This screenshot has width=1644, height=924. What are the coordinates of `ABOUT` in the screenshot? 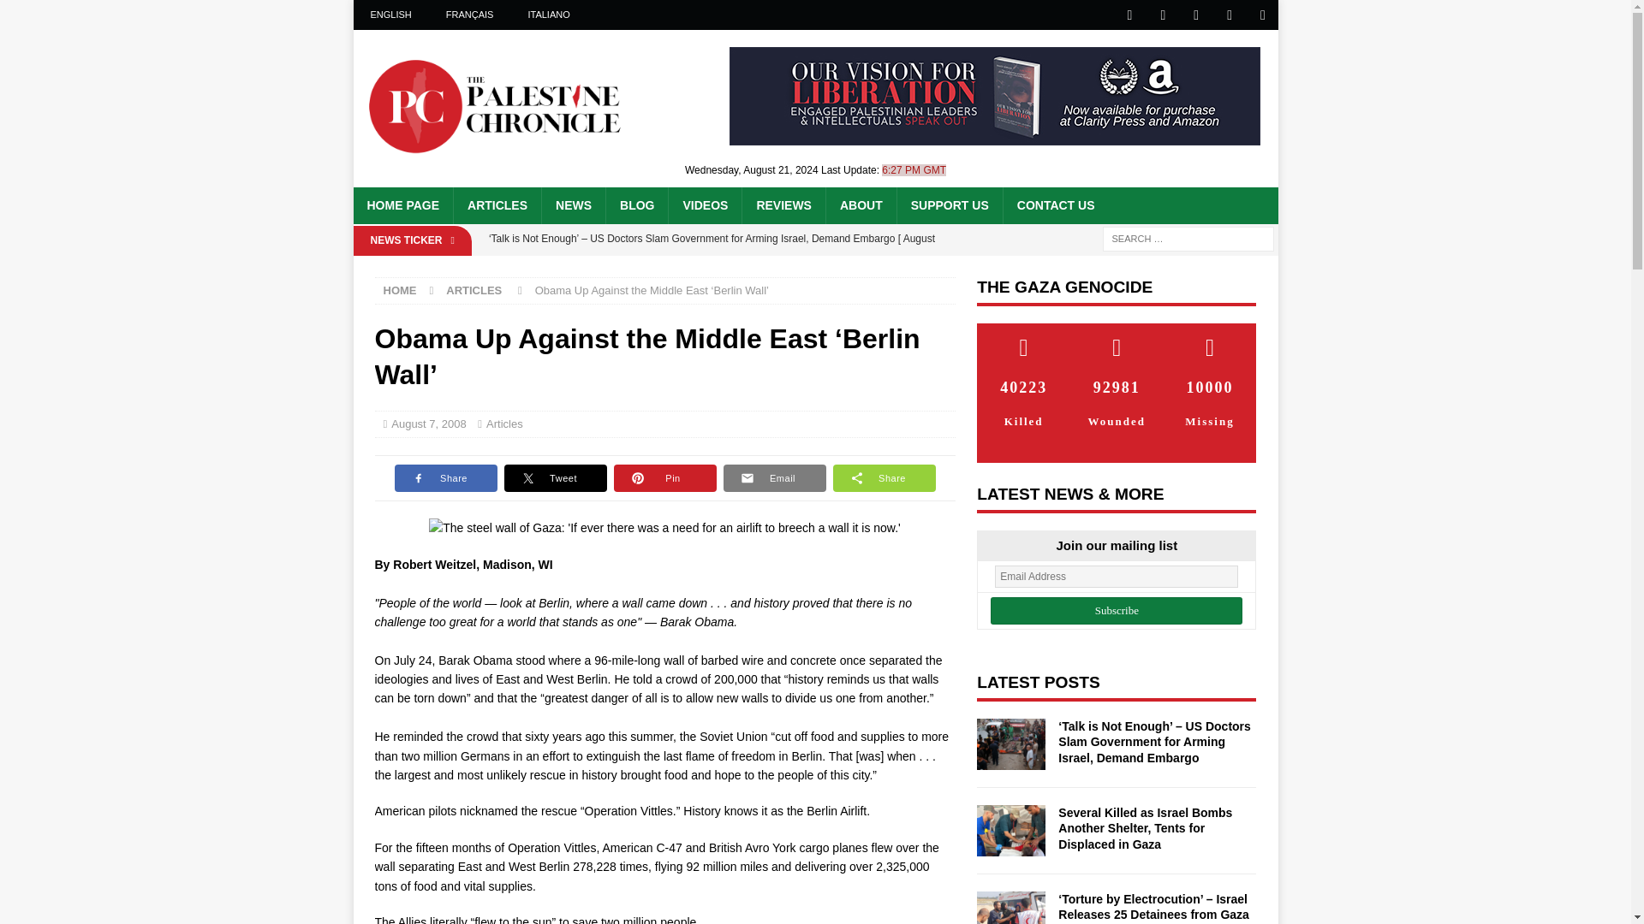 It's located at (860, 205).